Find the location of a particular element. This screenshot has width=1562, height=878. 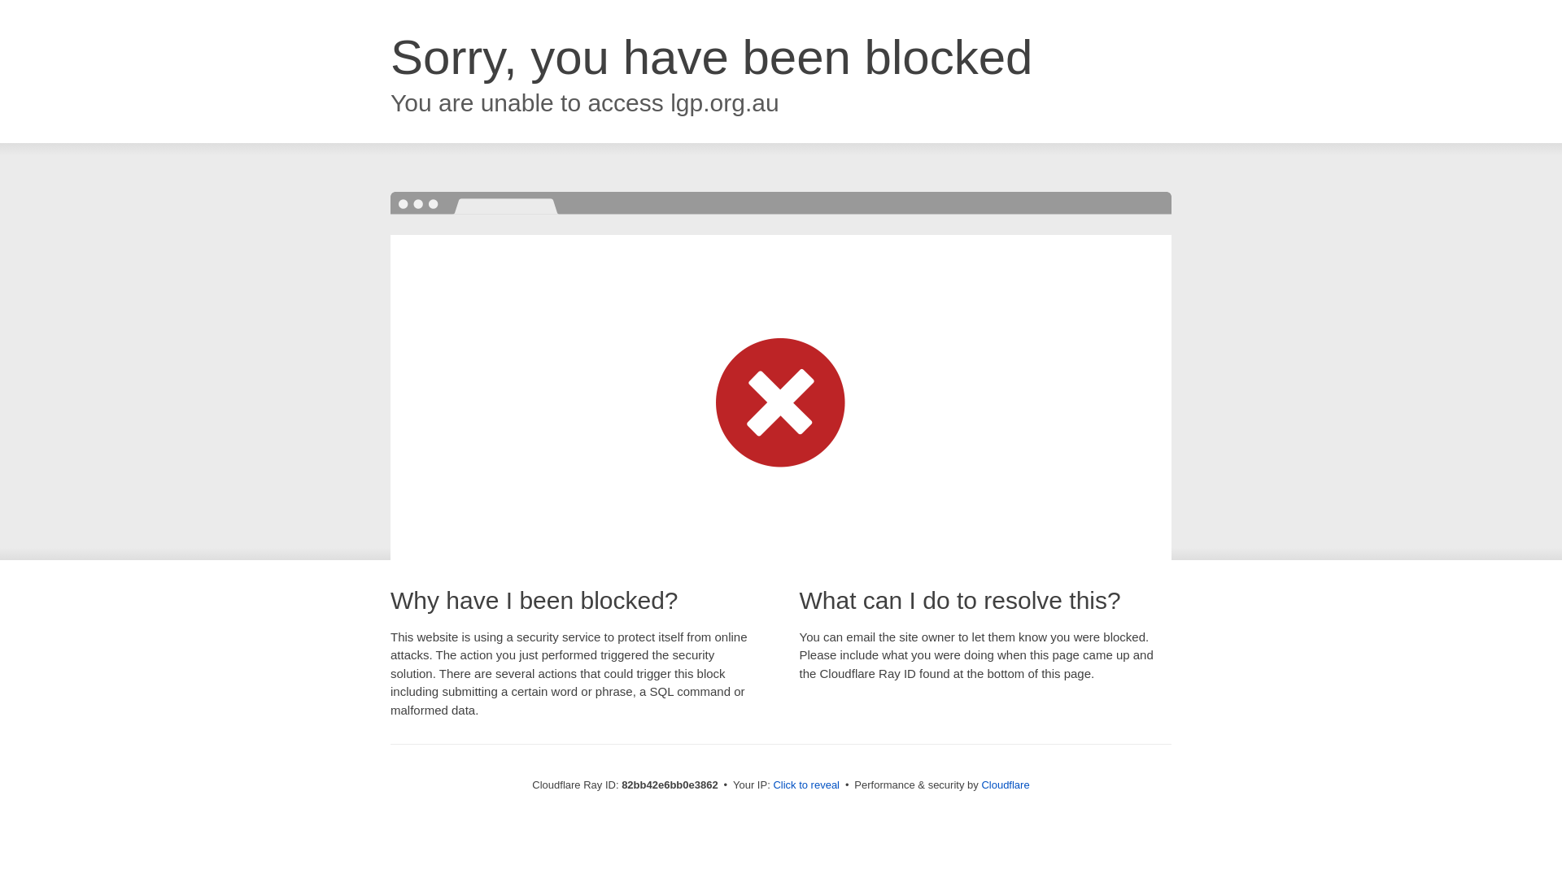

Cloudflare is located at coordinates (1006, 785).